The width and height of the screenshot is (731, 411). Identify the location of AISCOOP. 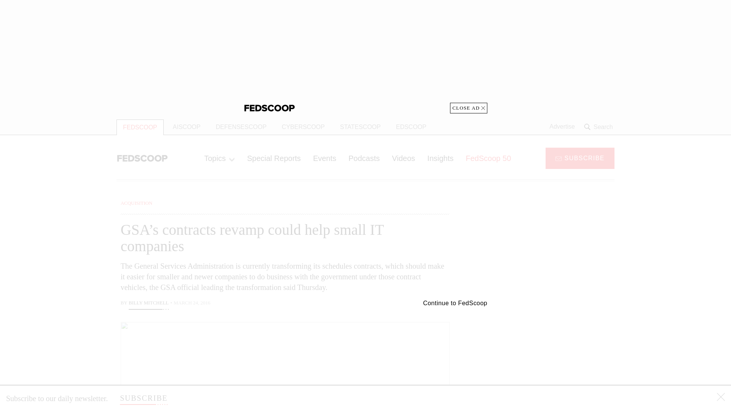
(187, 127).